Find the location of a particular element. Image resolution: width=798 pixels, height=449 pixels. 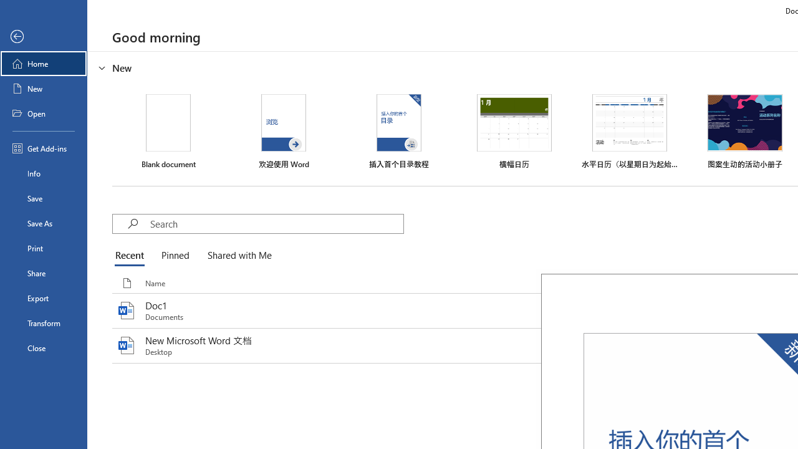

Print is located at coordinates (44, 248).